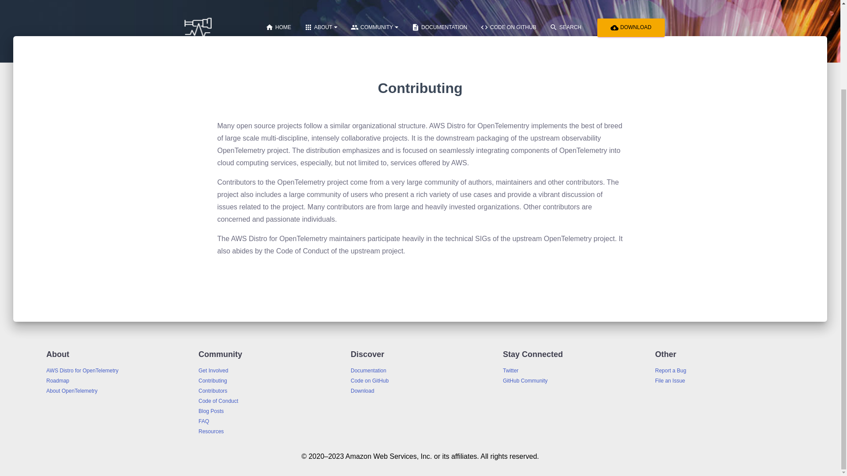 The height and width of the screenshot is (476, 847). Describe the element at coordinates (218, 401) in the screenshot. I see `Code of Conduct` at that location.